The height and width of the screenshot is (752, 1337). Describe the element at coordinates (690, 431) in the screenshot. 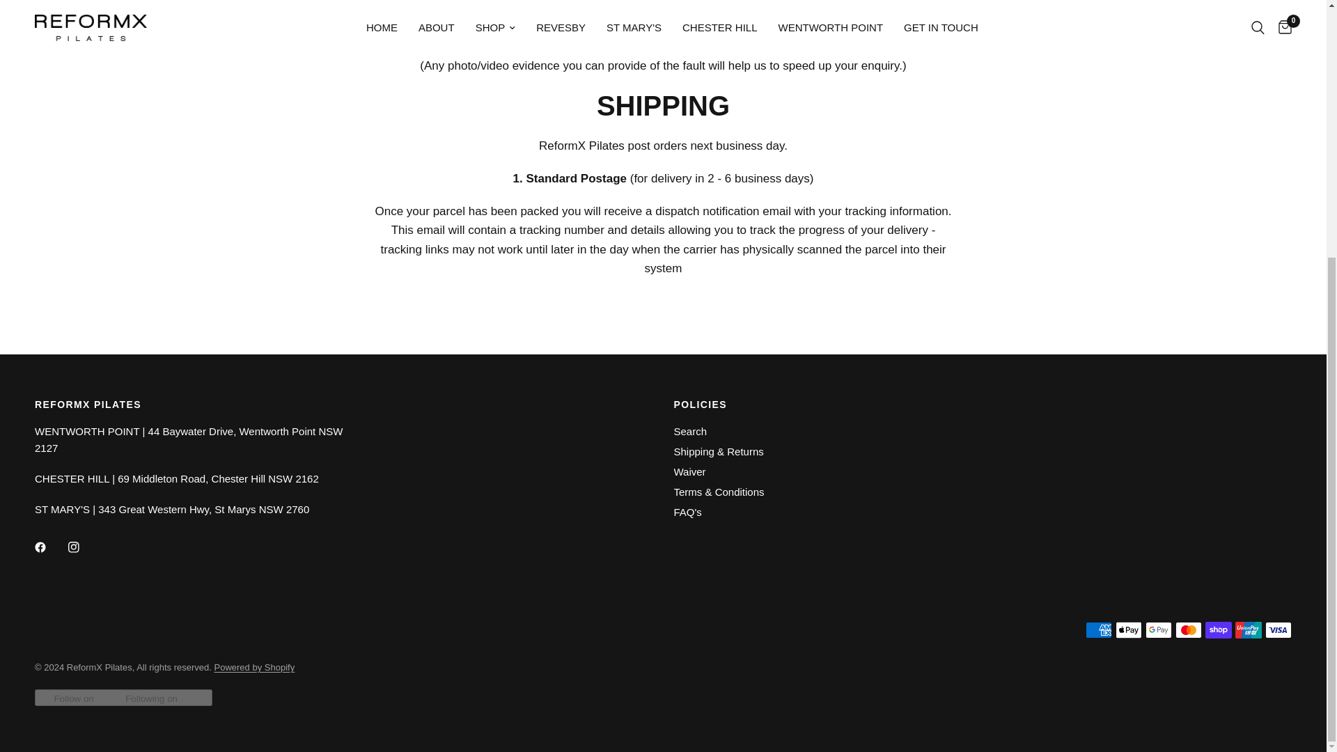

I see `Search` at that location.